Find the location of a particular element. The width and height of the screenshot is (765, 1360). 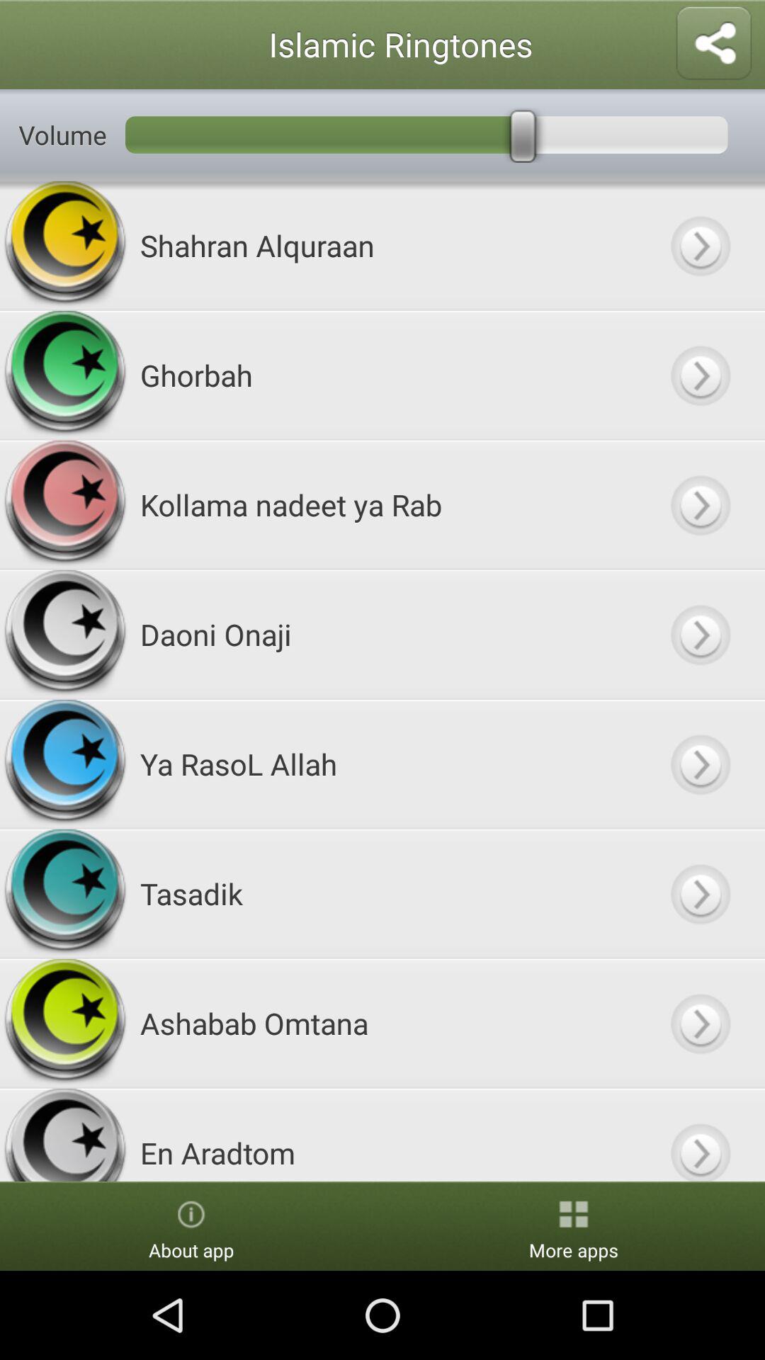

select kollama nadeet ya rab is located at coordinates (700, 504).